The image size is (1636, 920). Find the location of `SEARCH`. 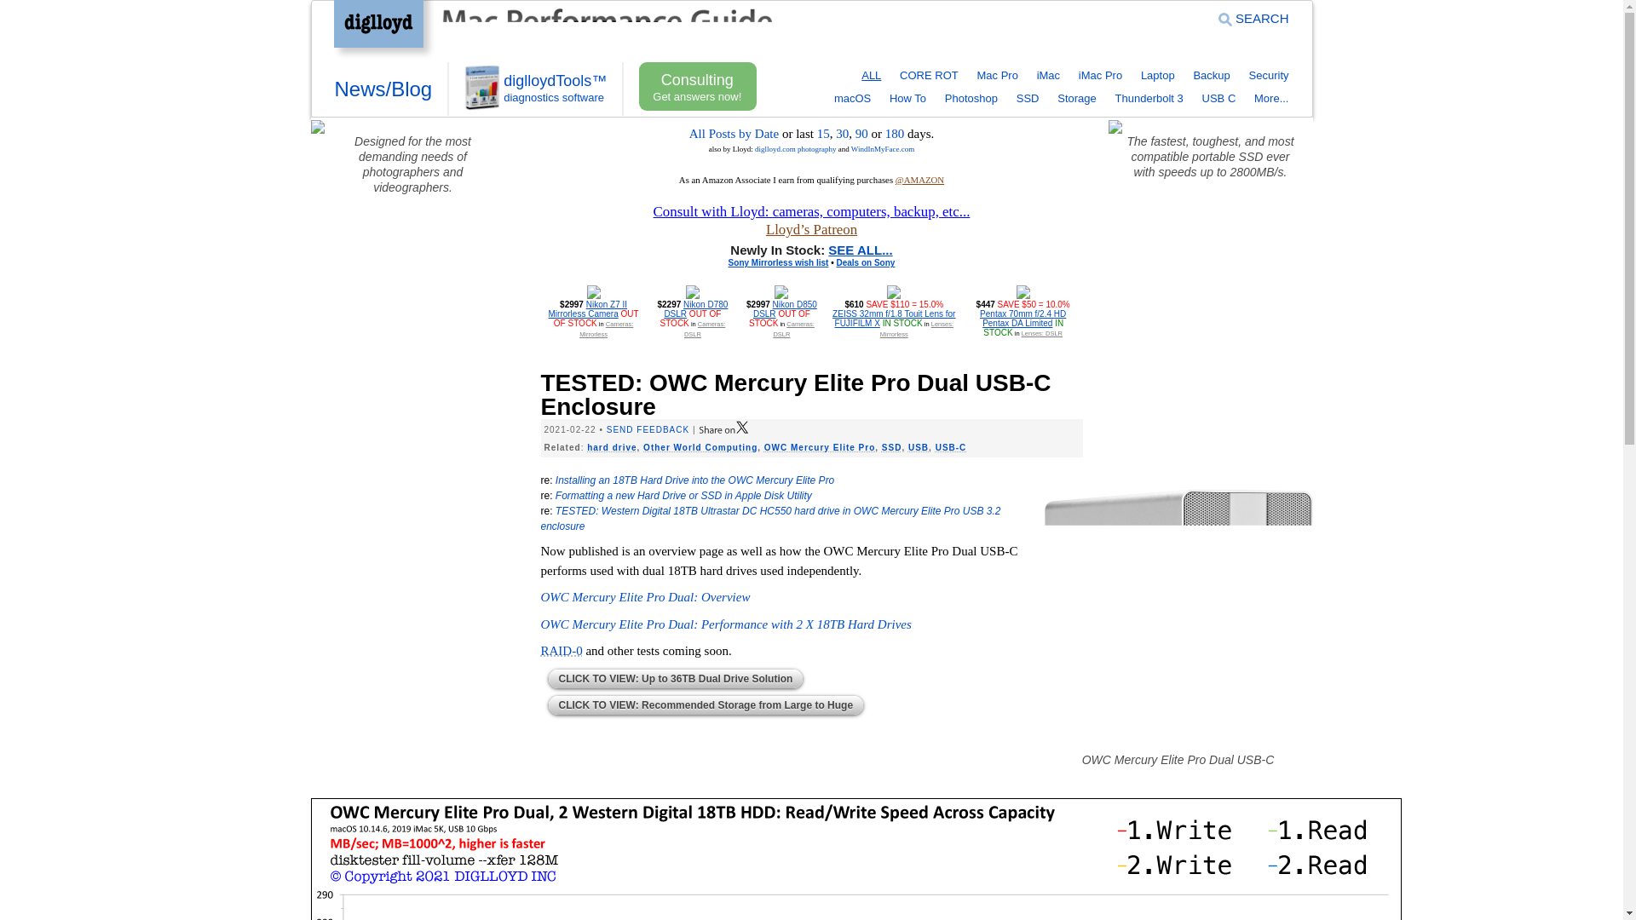

SEARCH is located at coordinates (1253, 18).